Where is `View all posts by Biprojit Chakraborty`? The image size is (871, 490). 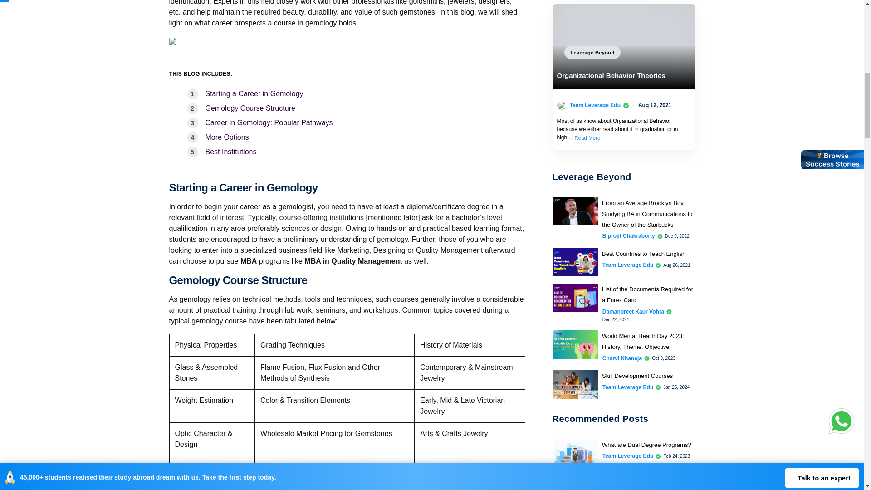
View all posts by Biprojit Chakraborty is located at coordinates (629, 236).